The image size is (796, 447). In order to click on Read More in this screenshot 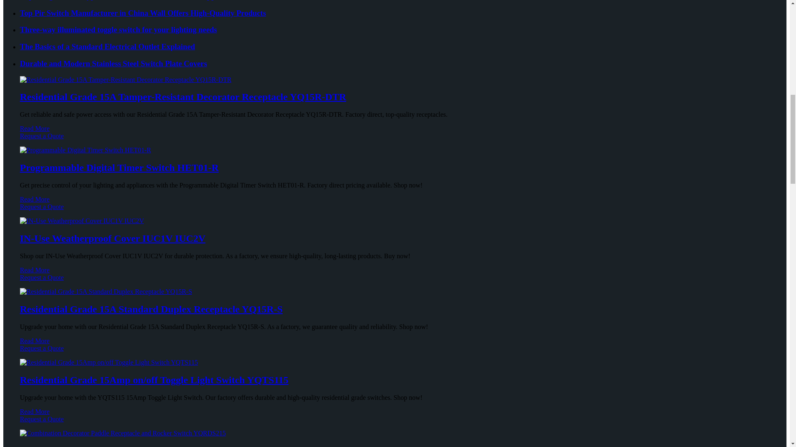, I will do `click(35, 270)`.